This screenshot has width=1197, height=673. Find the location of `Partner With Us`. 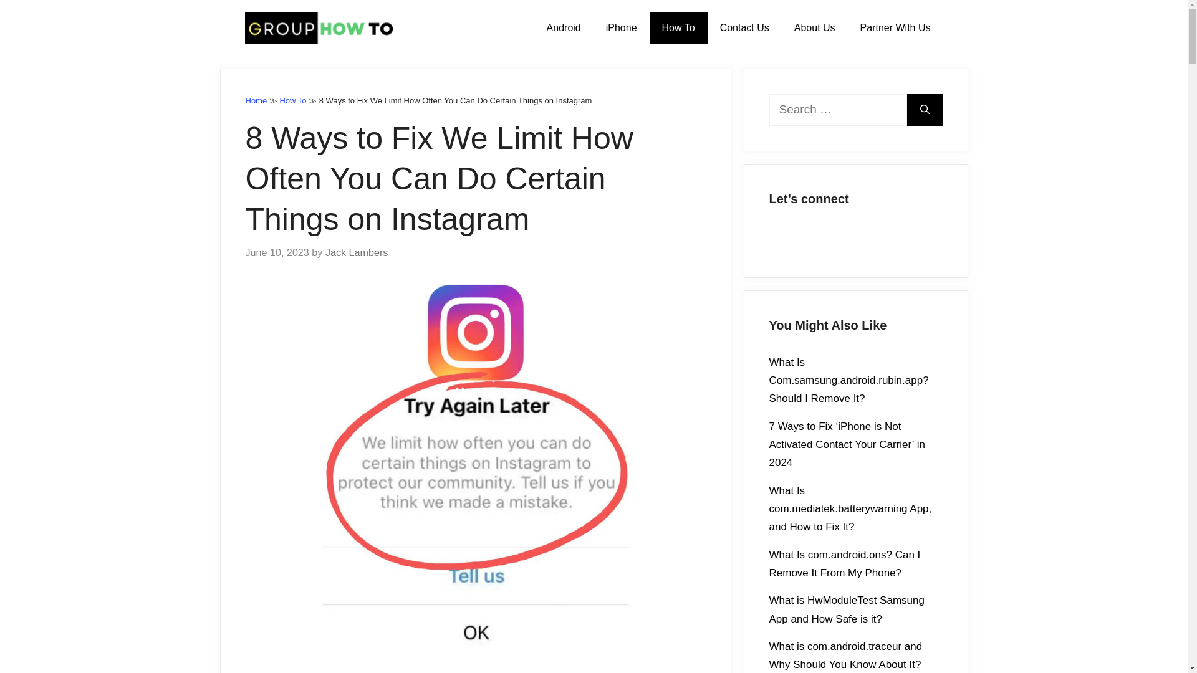

Partner With Us is located at coordinates (895, 28).